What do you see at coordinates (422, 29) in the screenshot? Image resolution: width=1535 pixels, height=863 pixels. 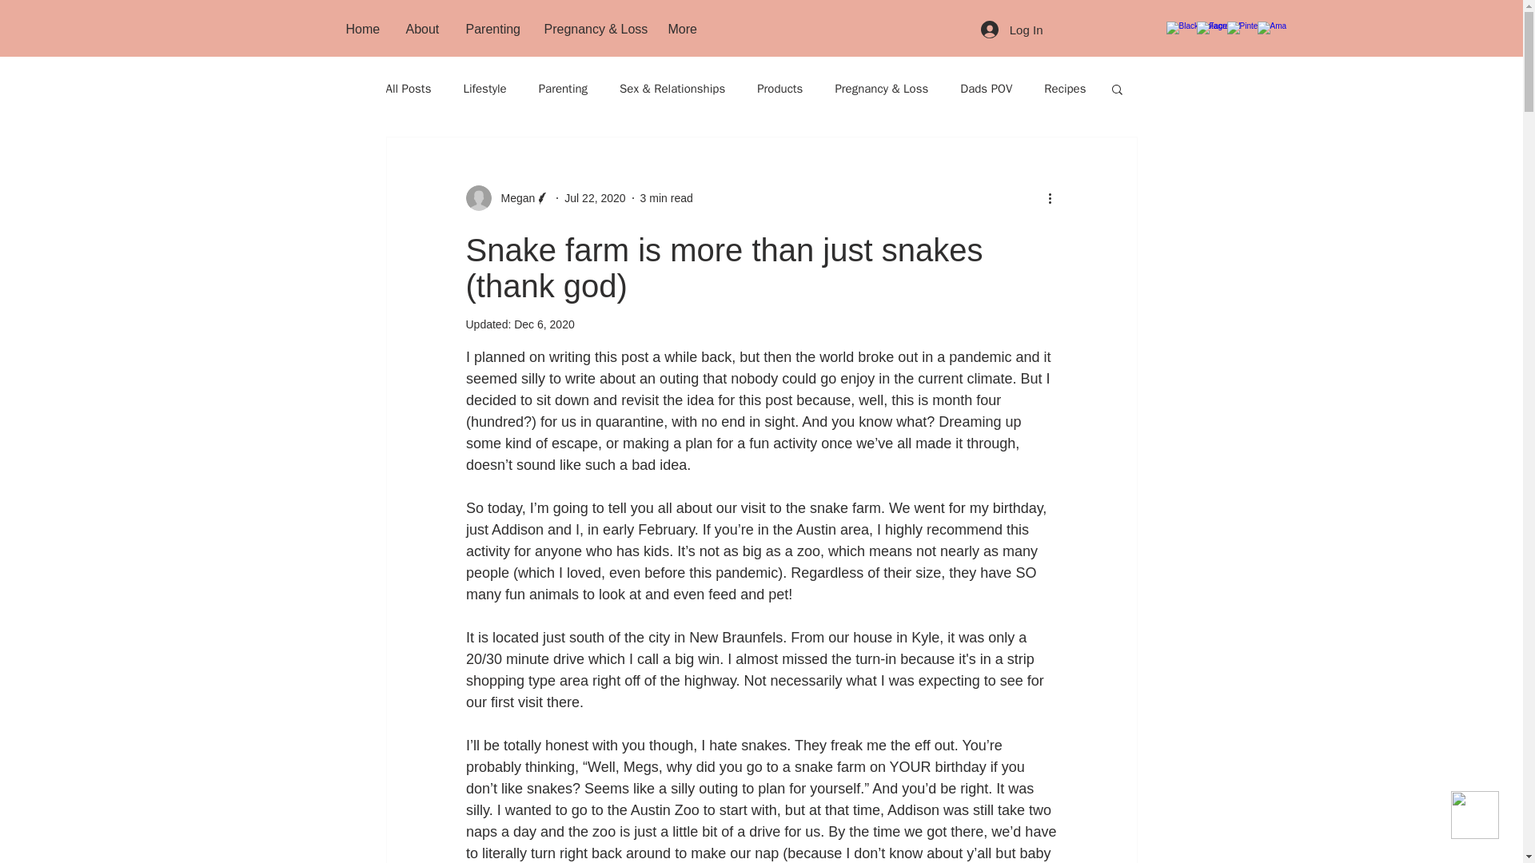 I see `About` at bounding box center [422, 29].